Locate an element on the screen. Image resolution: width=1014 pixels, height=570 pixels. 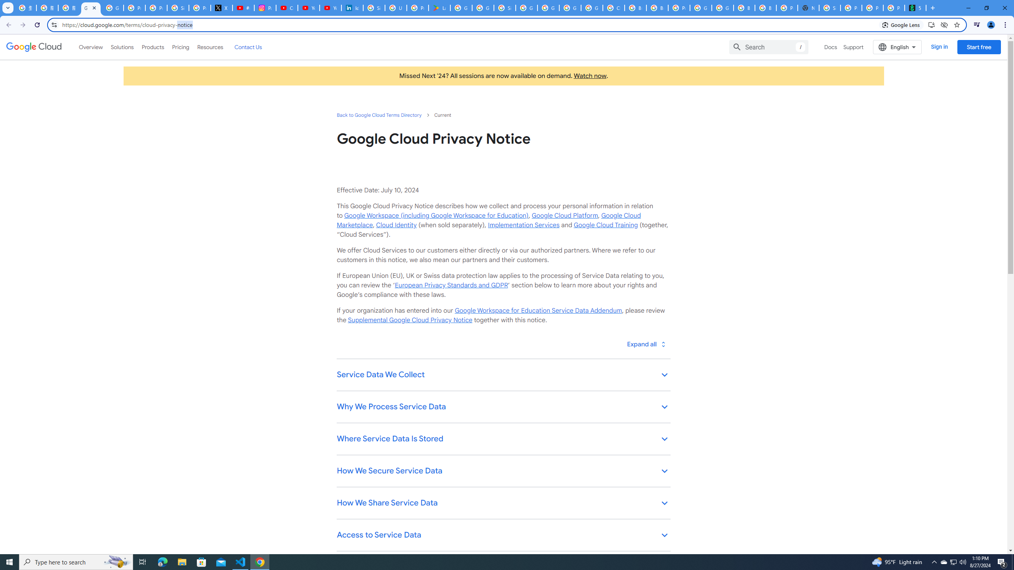
Search with Google Lens is located at coordinates (902, 25).